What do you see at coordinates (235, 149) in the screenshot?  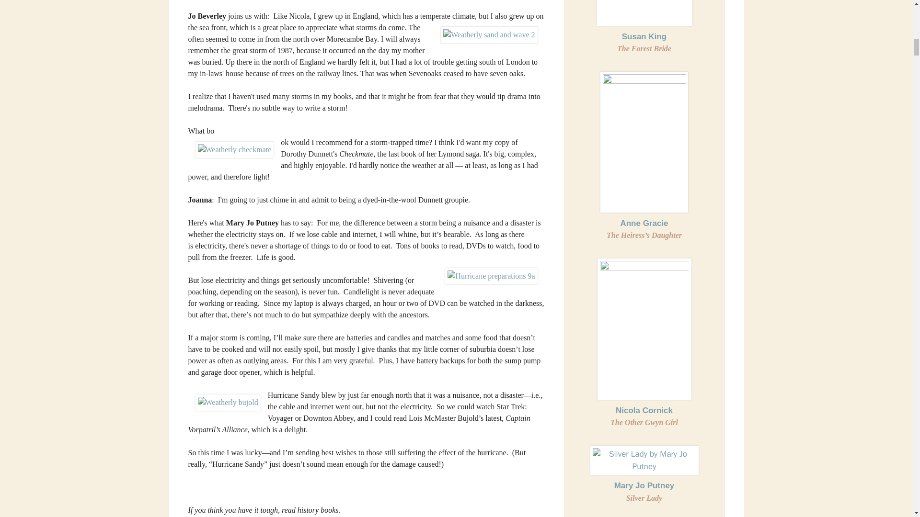 I see `Weatherly checkmate` at bounding box center [235, 149].